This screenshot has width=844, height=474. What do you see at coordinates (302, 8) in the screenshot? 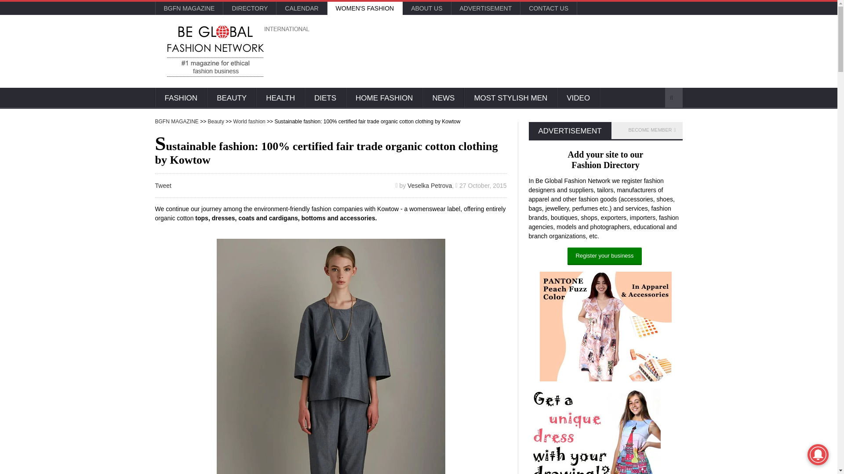
I see `CALENDAR` at bounding box center [302, 8].